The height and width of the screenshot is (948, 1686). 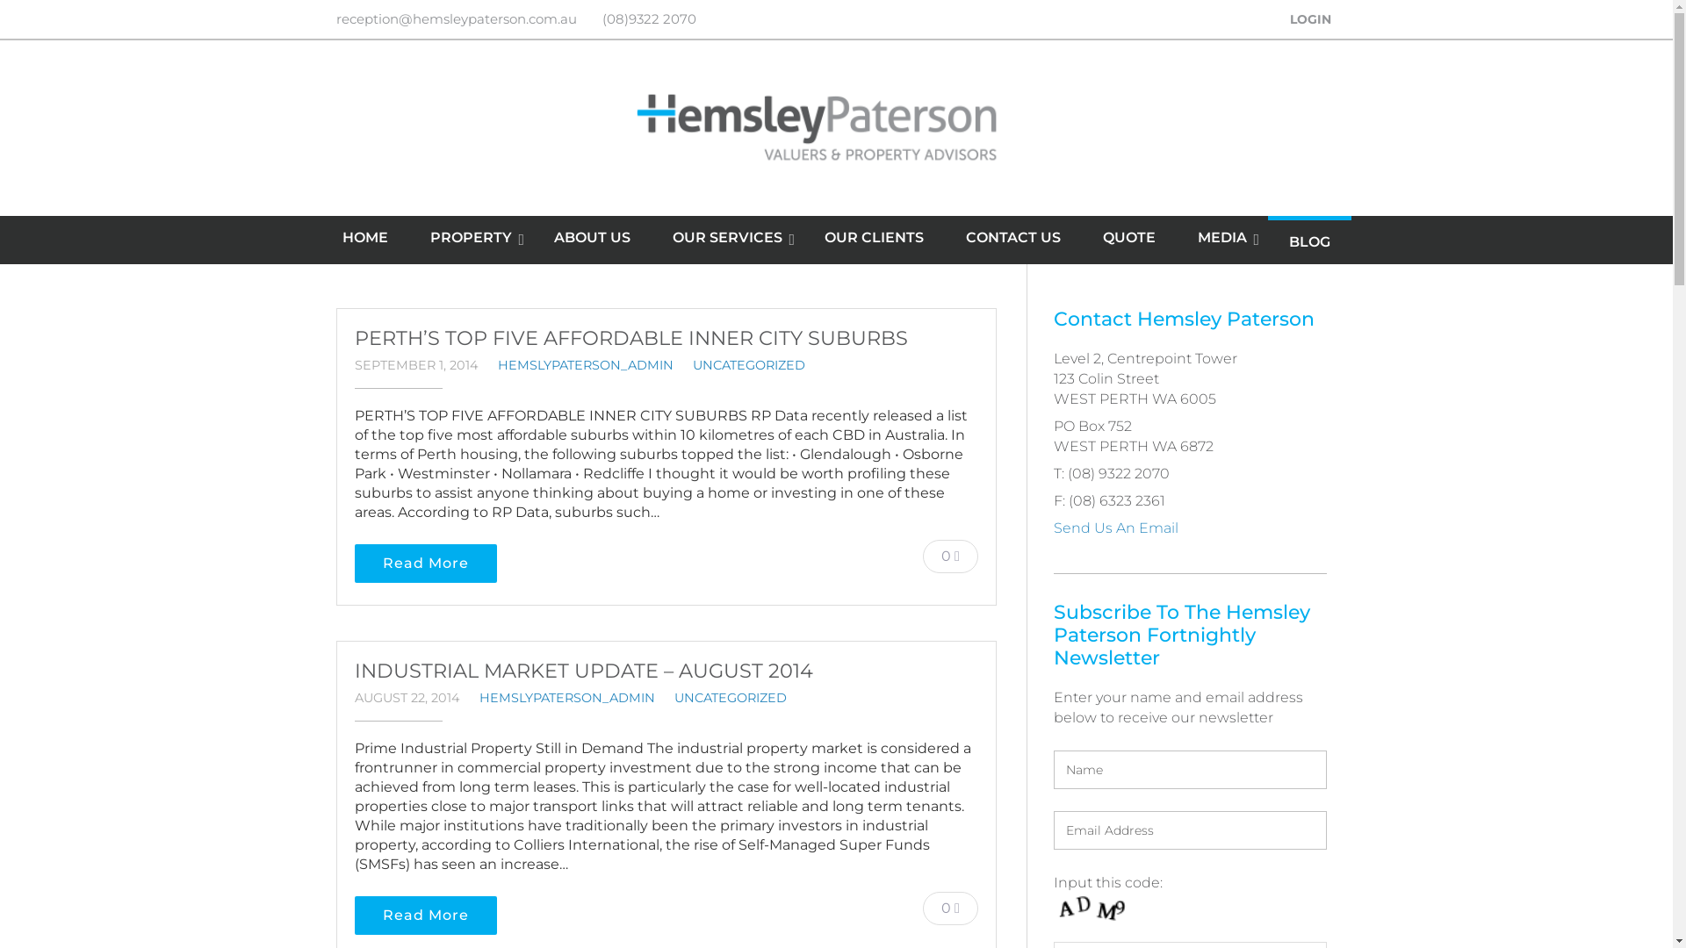 What do you see at coordinates (1116, 528) in the screenshot?
I see `Send Us An Email` at bounding box center [1116, 528].